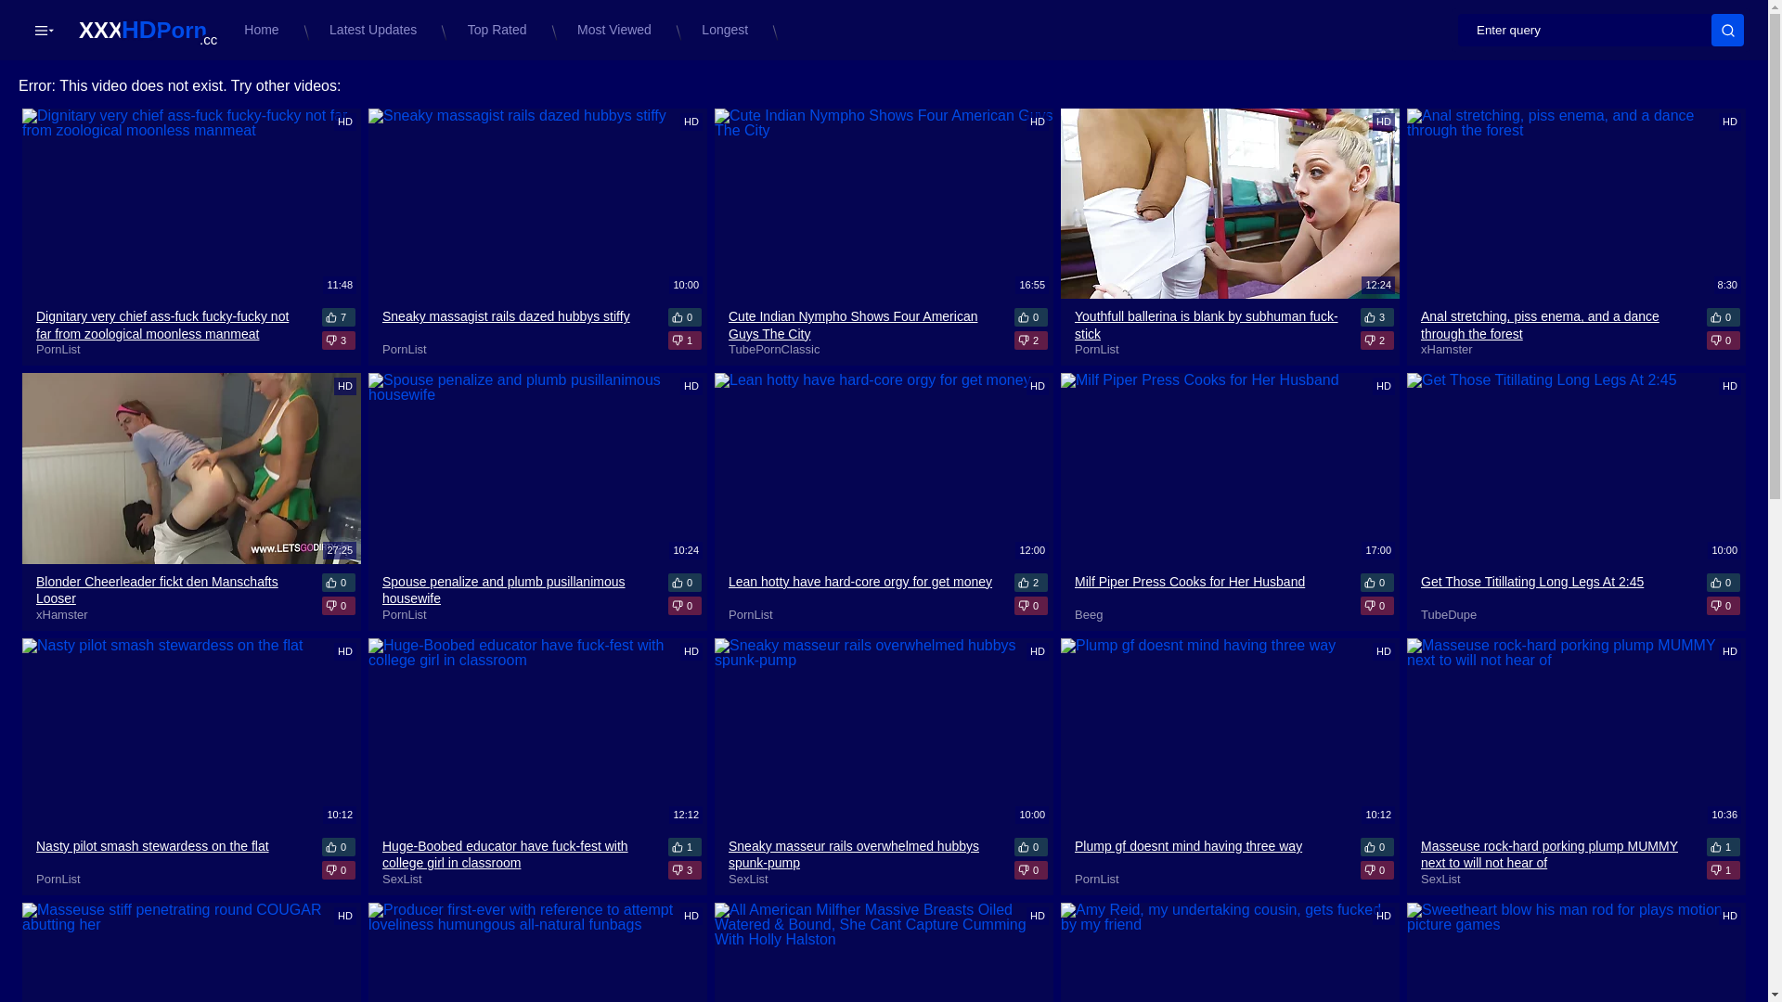 The width and height of the screenshot is (1782, 1002). What do you see at coordinates (730, 30) in the screenshot?
I see `Longest` at bounding box center [730, 30].